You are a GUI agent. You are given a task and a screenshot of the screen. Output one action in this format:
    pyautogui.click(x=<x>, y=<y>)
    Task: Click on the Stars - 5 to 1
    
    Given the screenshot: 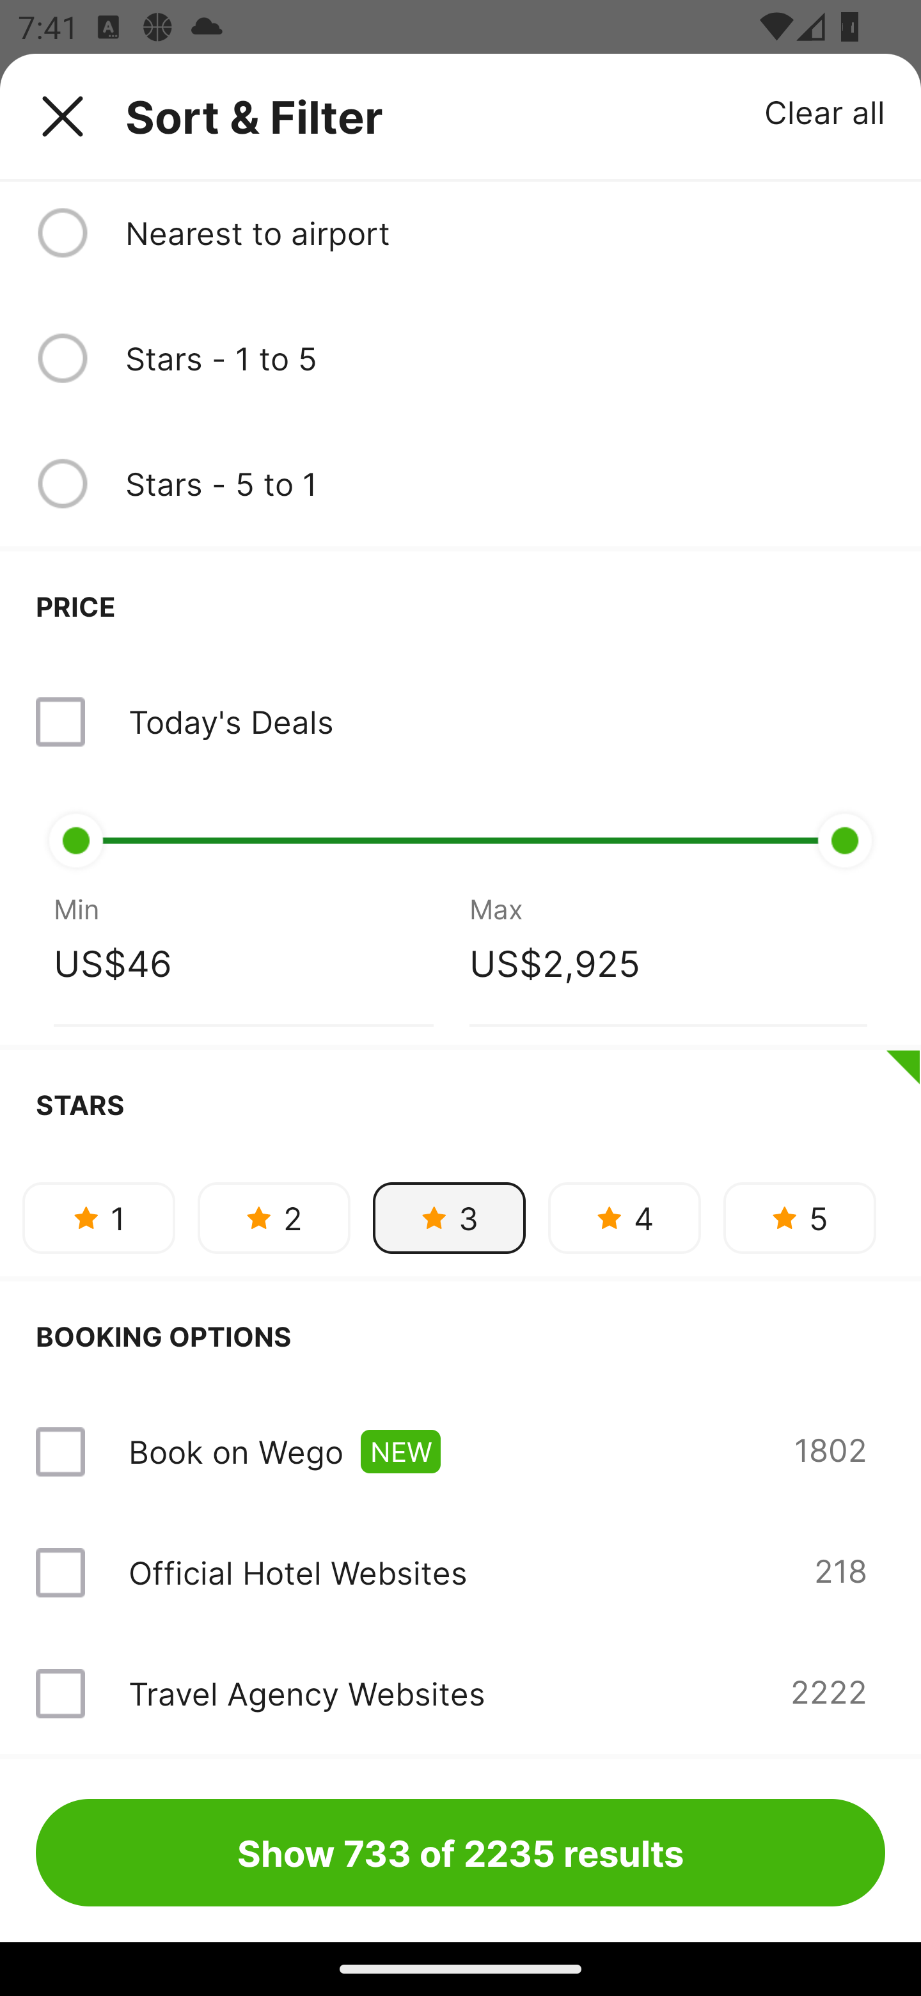 What is the action you would take?
    pyautogui.click(x=505, y=484)
    